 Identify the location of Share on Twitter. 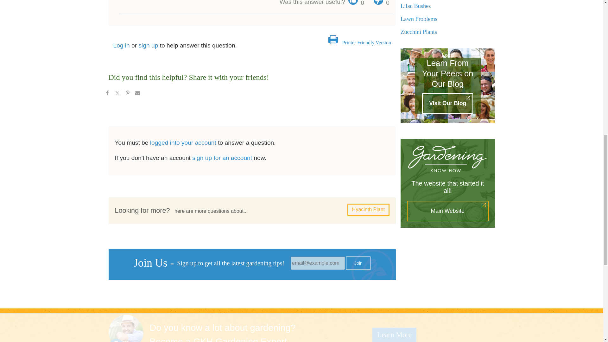
(117, 94).